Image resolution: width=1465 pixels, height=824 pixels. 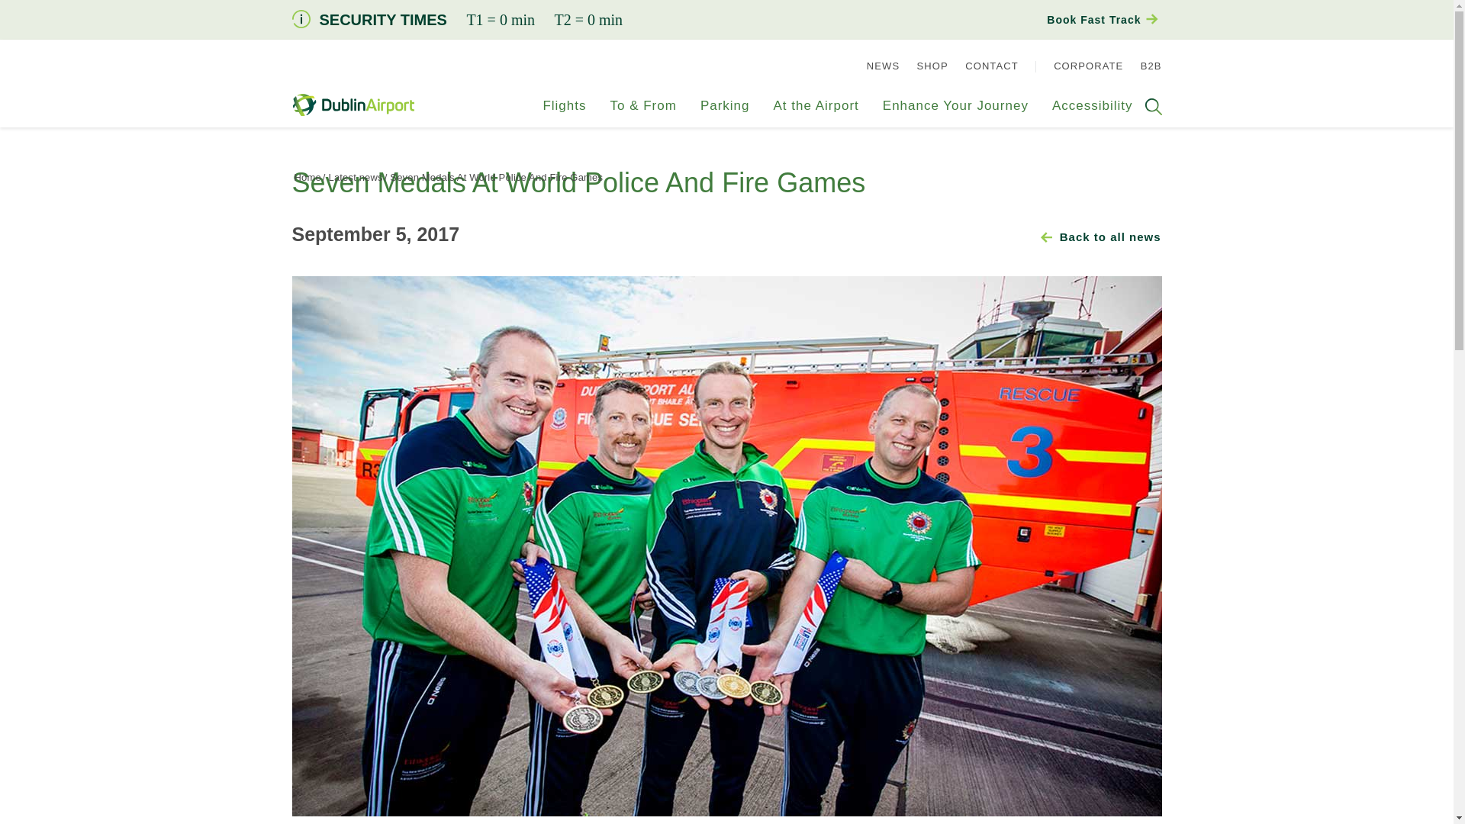 What do you see at coordinates (1151, 66) in the screenshot?
I see `B2B` at bounding box center [1151, 66].